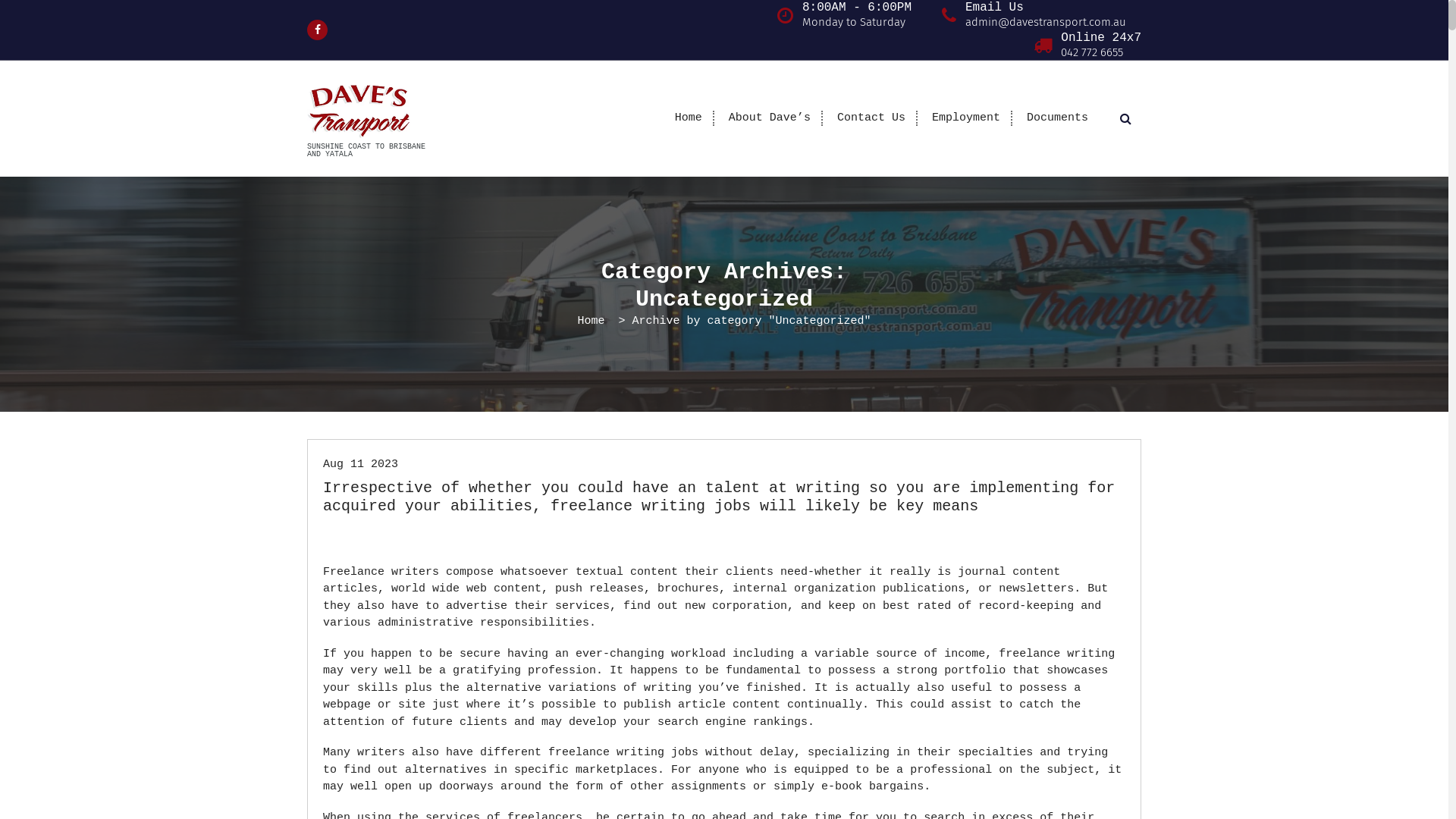  Describe the element at coordinates (689, 118) in the screenshot. I see `Home` at that location.